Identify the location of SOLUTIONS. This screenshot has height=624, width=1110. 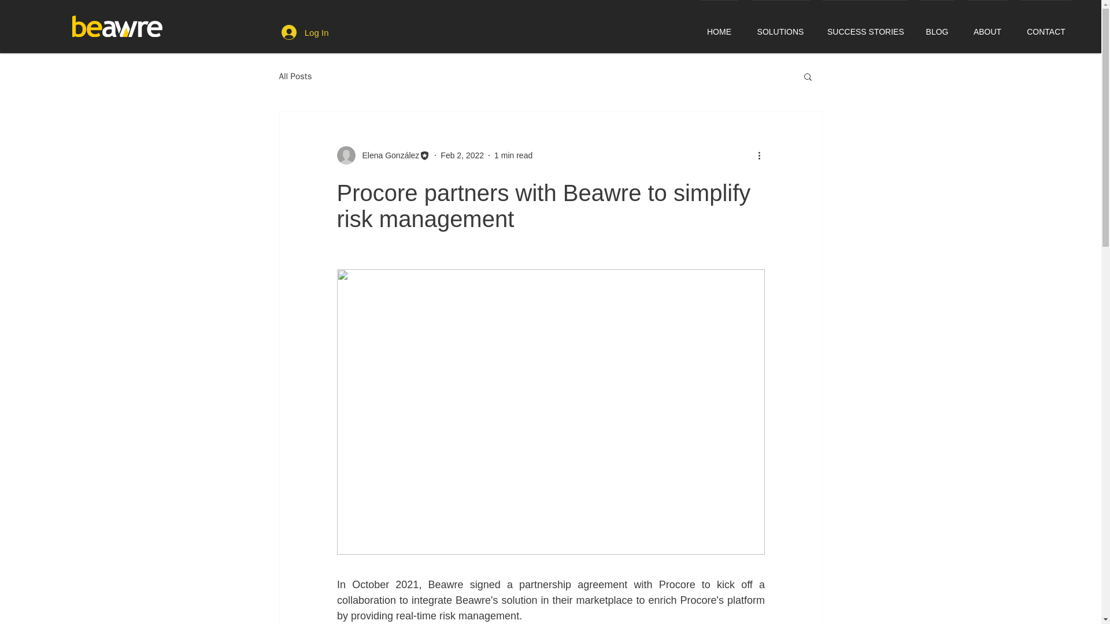
(780, 27).